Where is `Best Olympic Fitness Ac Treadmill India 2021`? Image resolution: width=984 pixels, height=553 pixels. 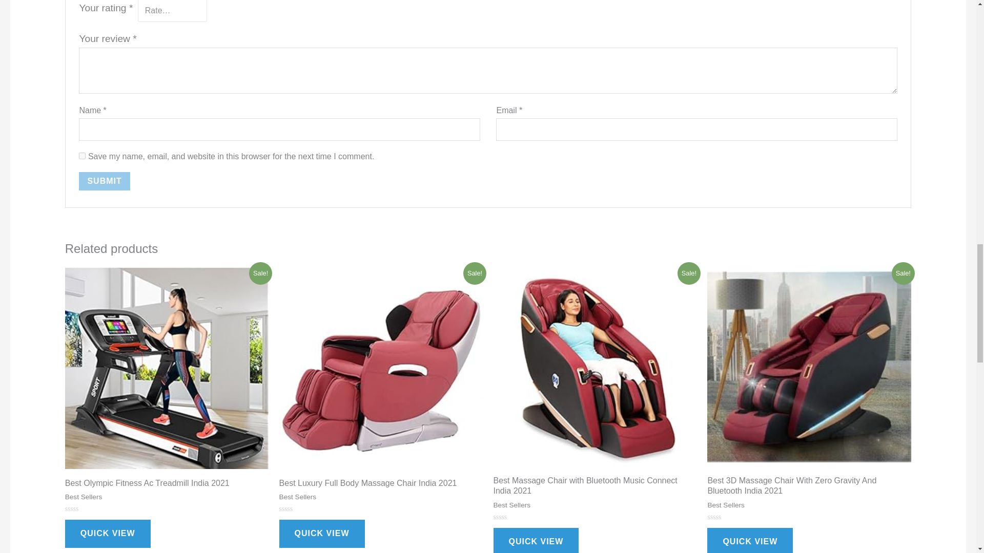
Best Olympic Fitness Ac Treadmill India 2021 is located at coordinates (167, 485).